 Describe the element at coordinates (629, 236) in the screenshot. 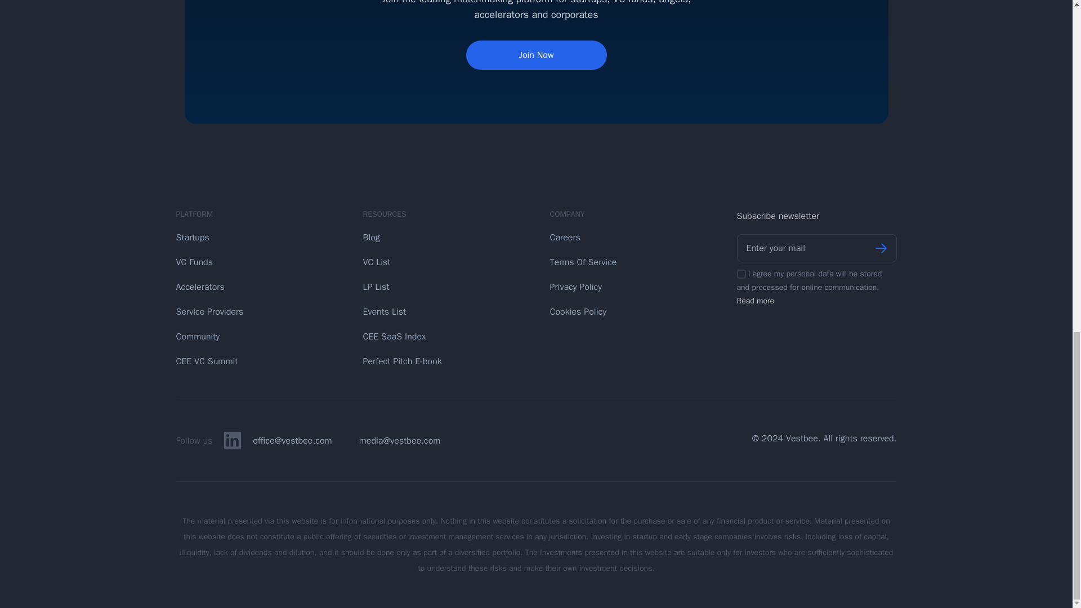

I see `Careers` at that location.